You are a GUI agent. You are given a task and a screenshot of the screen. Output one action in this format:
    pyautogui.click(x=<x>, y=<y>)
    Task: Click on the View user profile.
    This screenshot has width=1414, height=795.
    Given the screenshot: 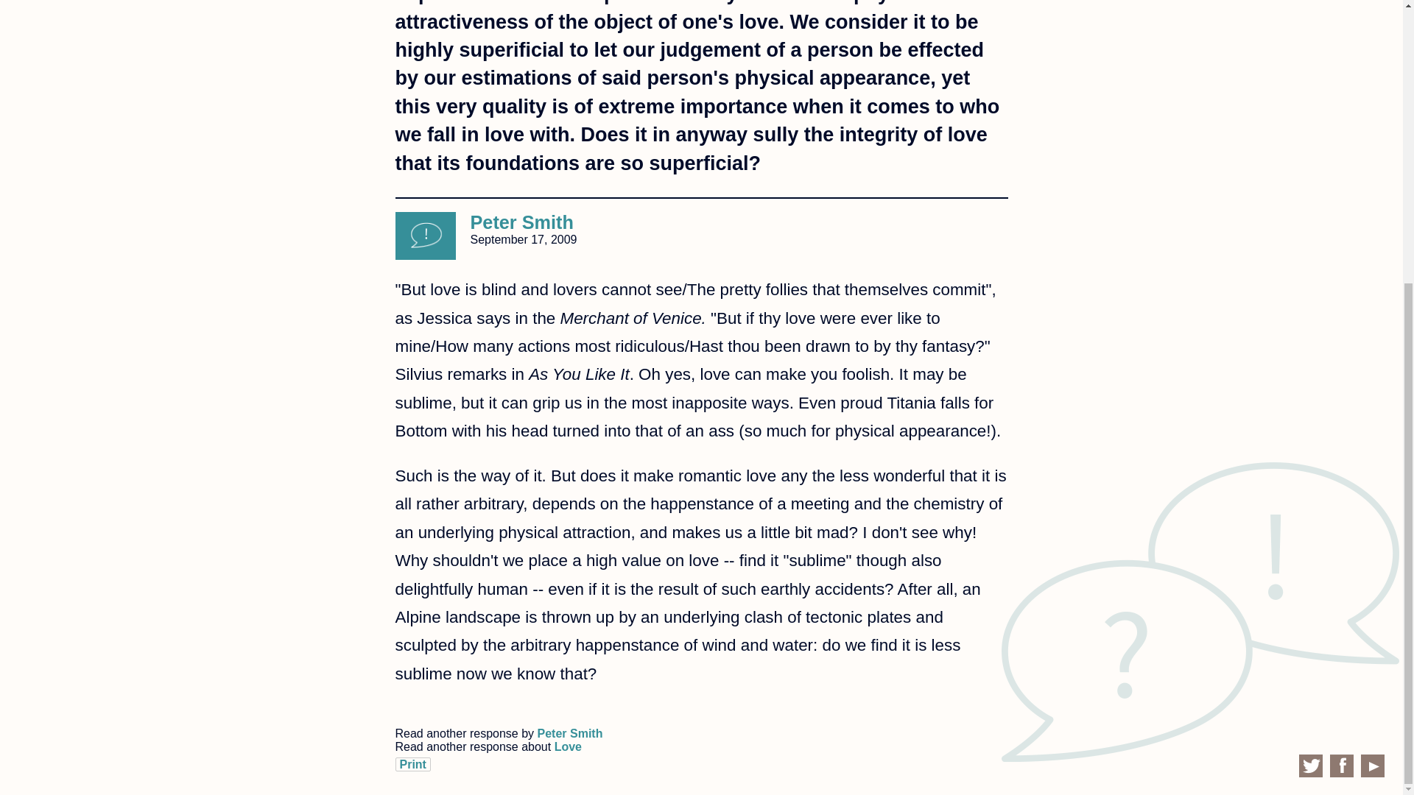 What is the action you would take?
    pyautogui.click(x=521, y=222)
    